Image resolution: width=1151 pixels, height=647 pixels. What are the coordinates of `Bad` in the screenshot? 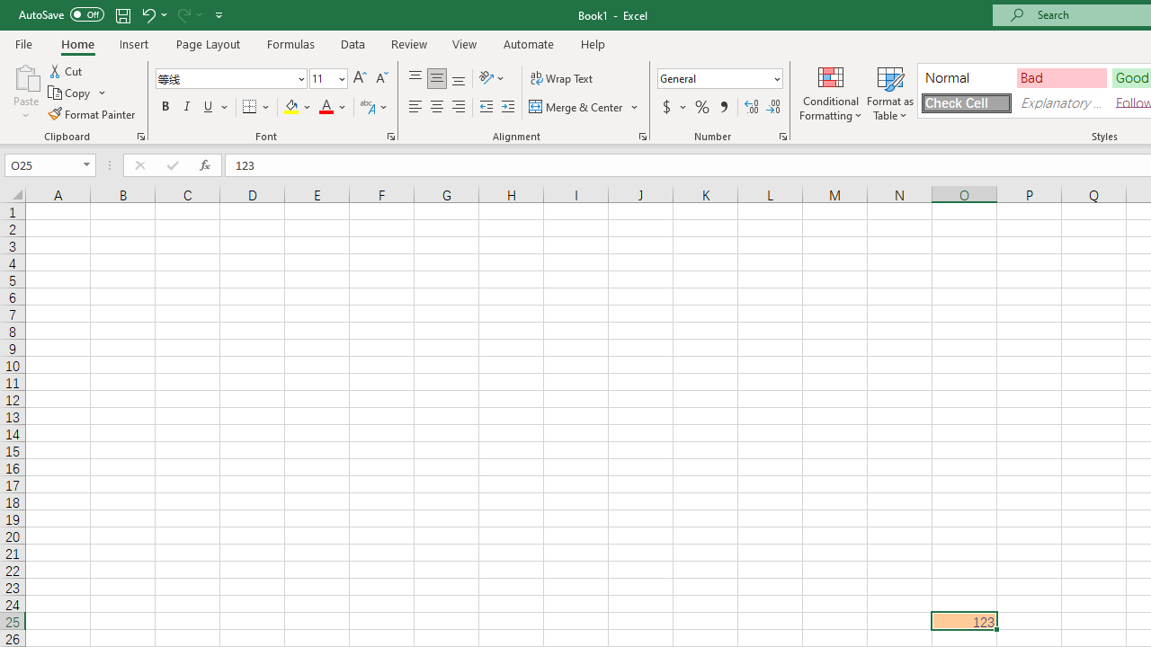 It's located at (1061, 77).